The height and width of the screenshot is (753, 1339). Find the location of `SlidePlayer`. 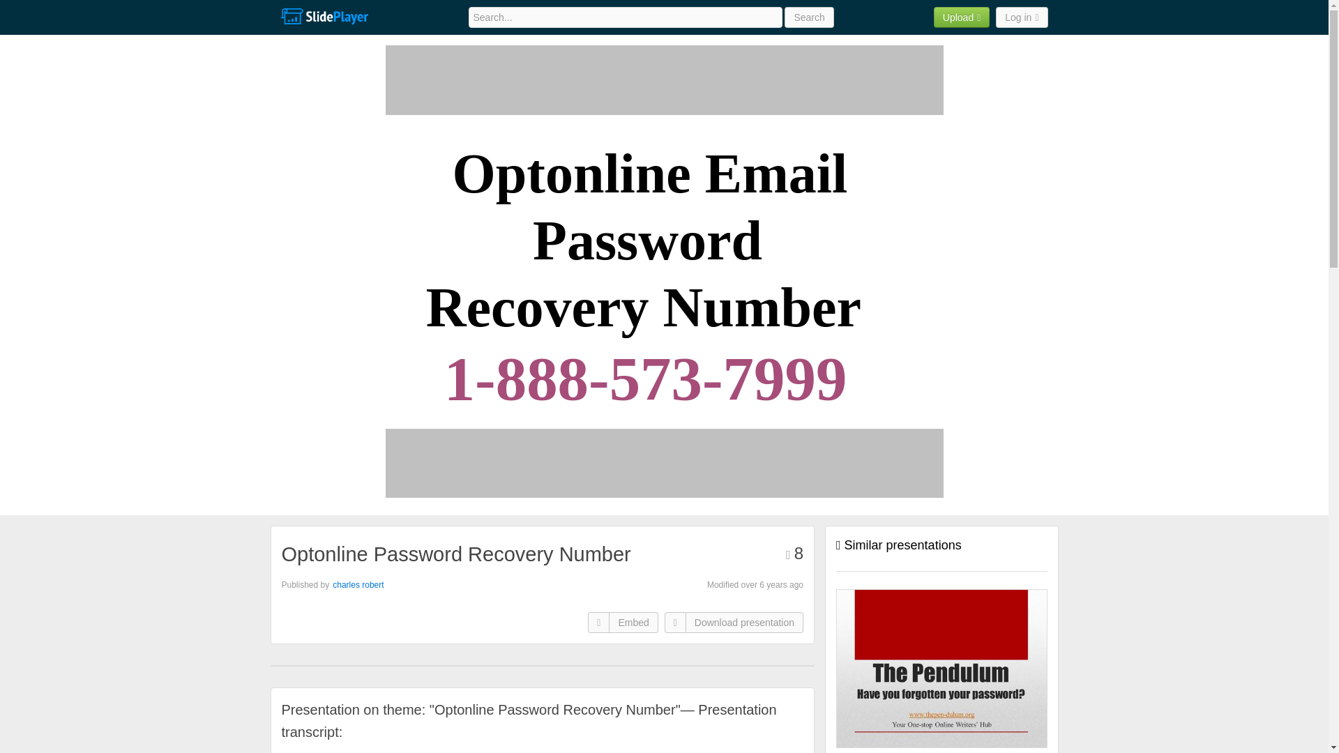

SlidePlayer is located at coordinates (324, 17).